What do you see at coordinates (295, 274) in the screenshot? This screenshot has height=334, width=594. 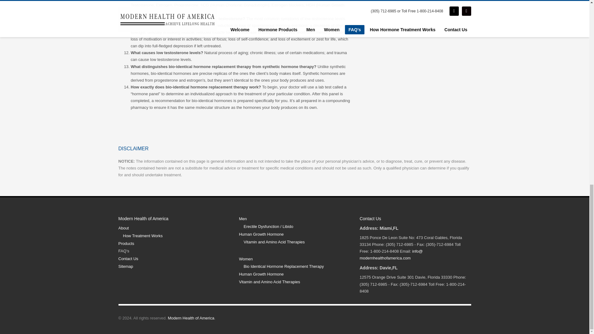 I see `Human Growth Hormone` at bounding box center [295, 274].